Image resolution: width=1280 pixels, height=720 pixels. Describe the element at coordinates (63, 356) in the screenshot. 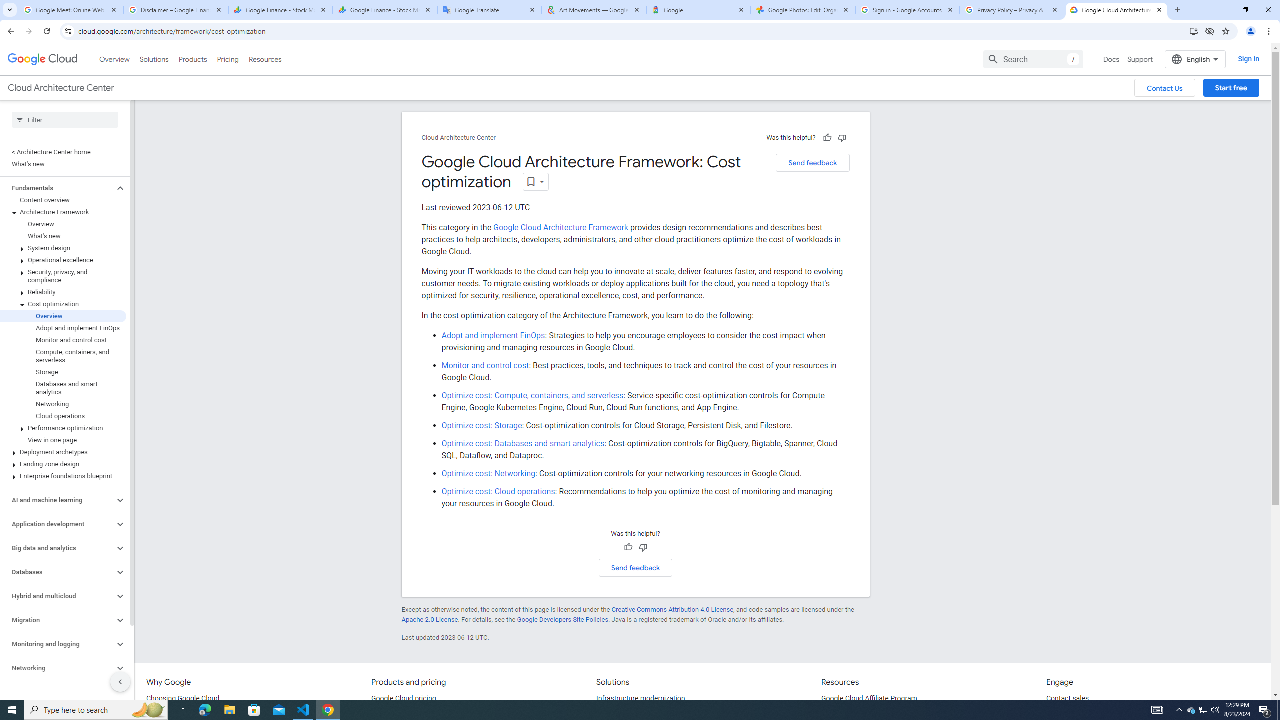

I see `Compute, containers, and serverless` at that location.